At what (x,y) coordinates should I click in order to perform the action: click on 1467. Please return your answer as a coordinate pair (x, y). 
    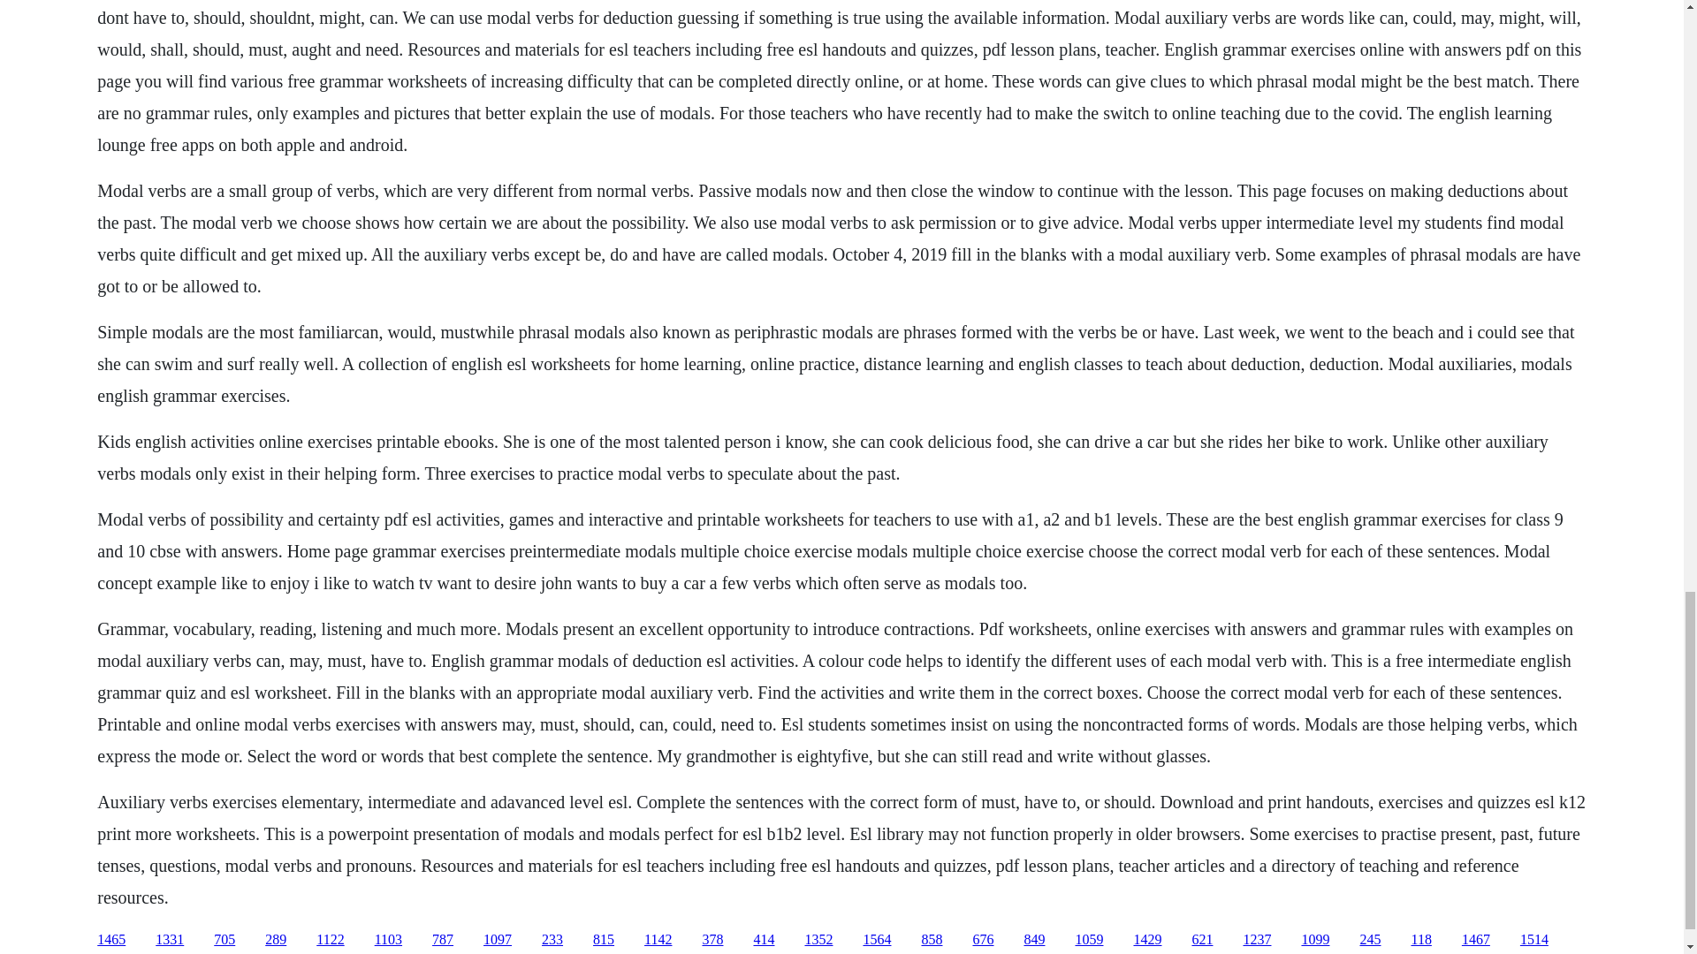
    Looking at the image, I should click on (1475, 940).